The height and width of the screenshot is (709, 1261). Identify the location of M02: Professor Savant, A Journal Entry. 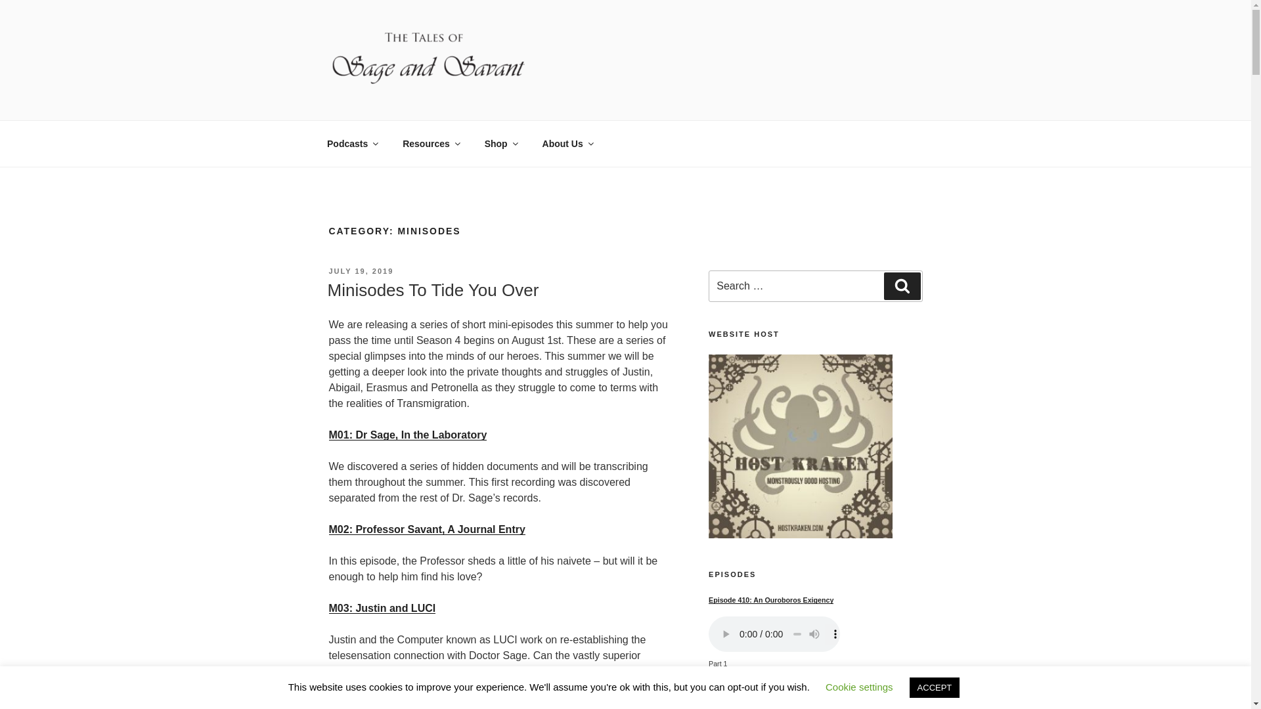
(426, 529).